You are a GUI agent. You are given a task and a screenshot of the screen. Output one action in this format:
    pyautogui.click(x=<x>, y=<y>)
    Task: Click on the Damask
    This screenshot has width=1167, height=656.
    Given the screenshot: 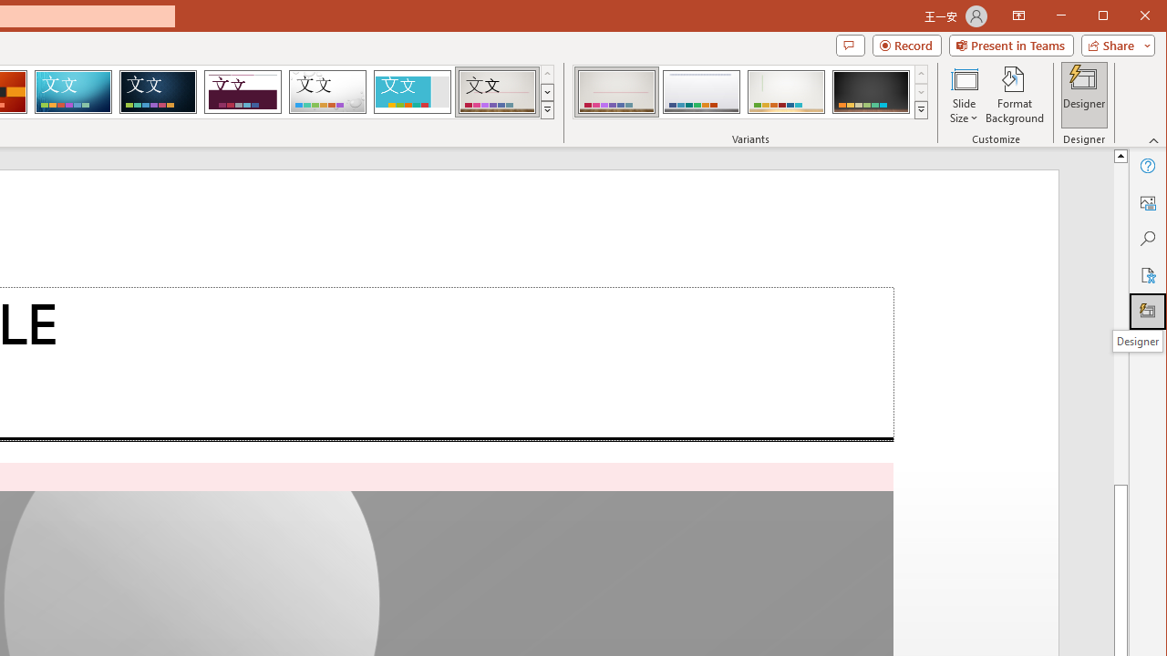 What is the action you would take?
    pyautogui.click(x=158, y=91)
    